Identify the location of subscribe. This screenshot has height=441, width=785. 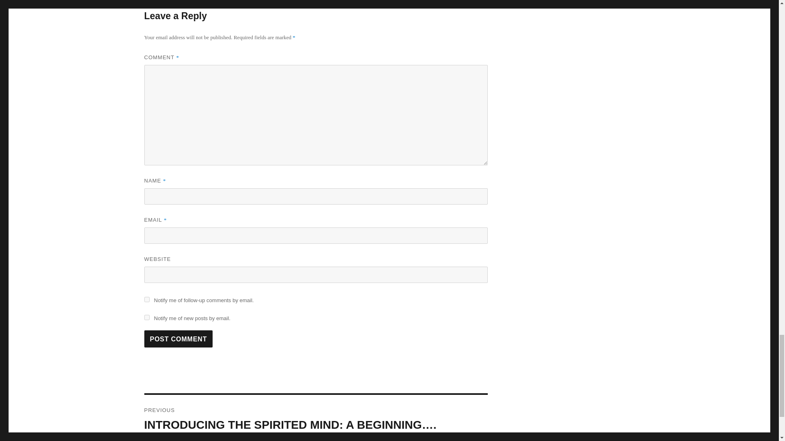
(146, 299).